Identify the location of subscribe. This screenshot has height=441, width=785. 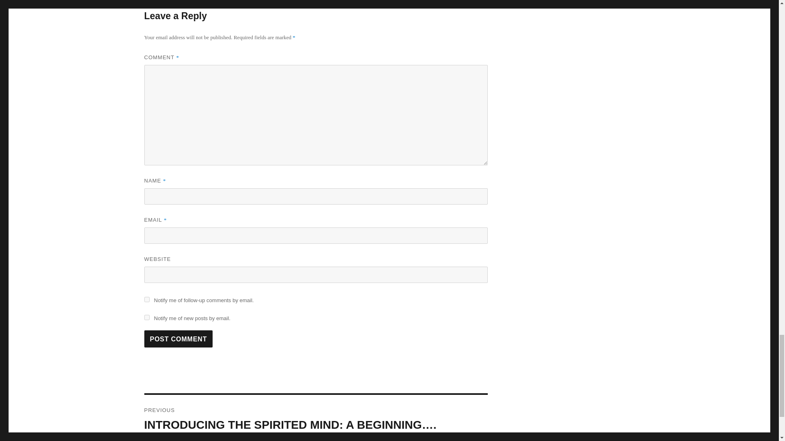
(146, 299).